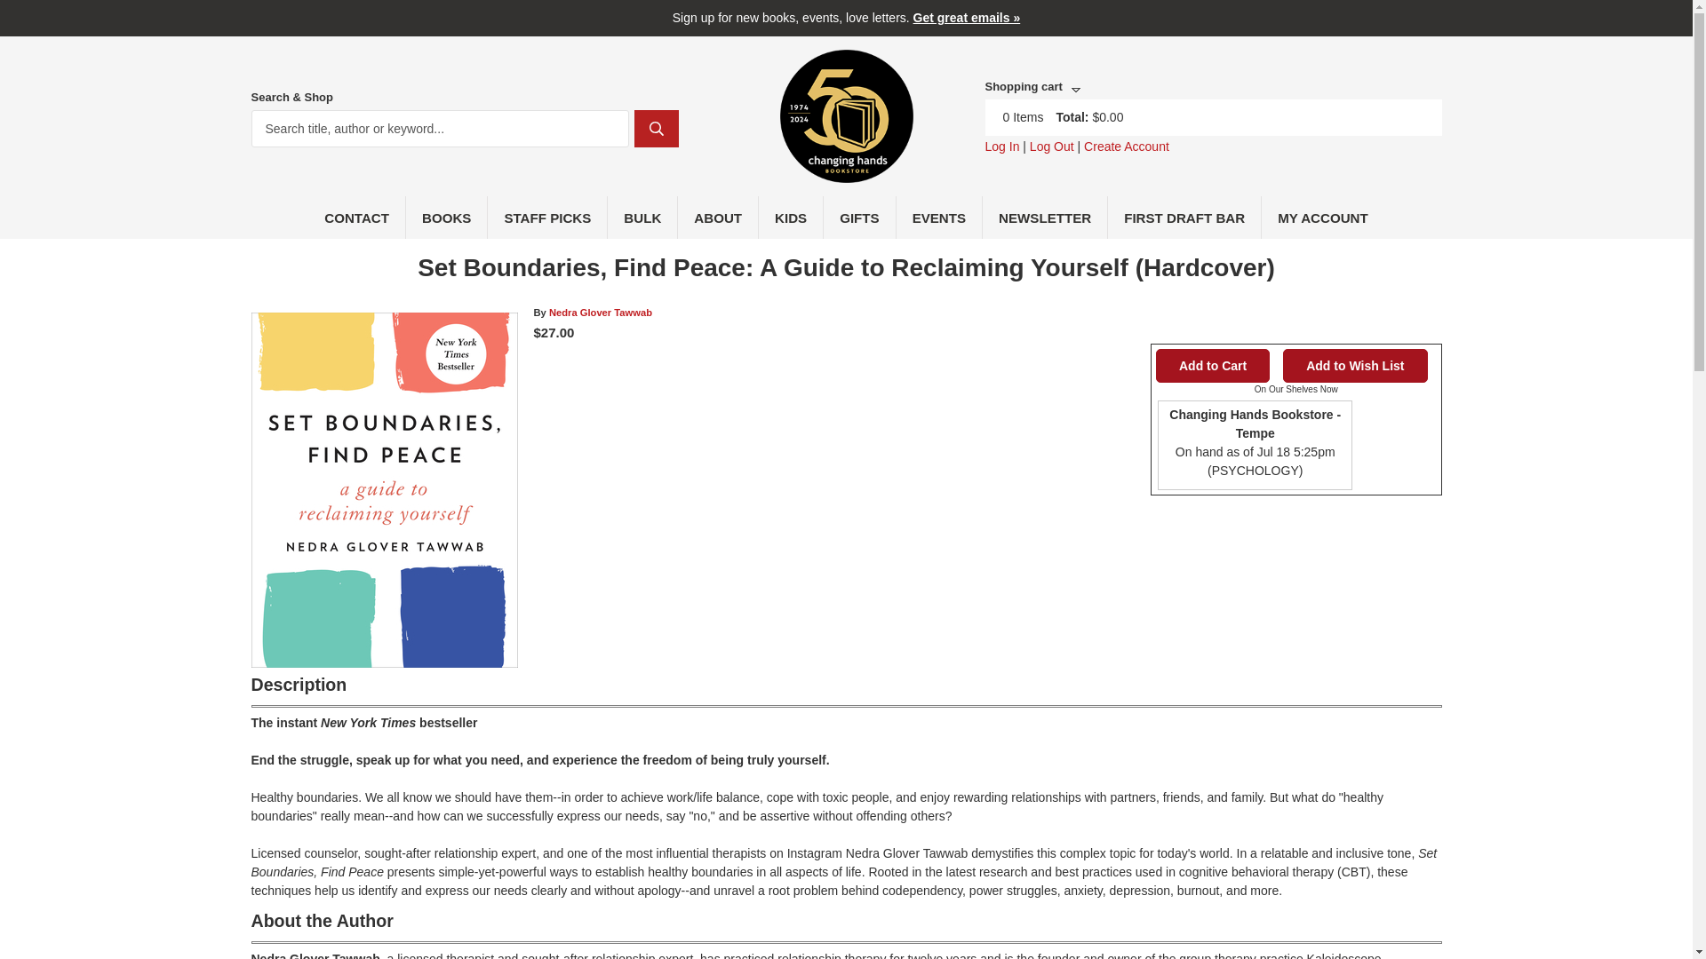 The width and height of the screenshot is (1706, 959). I want to click on CONTACT, so click(357, 217).